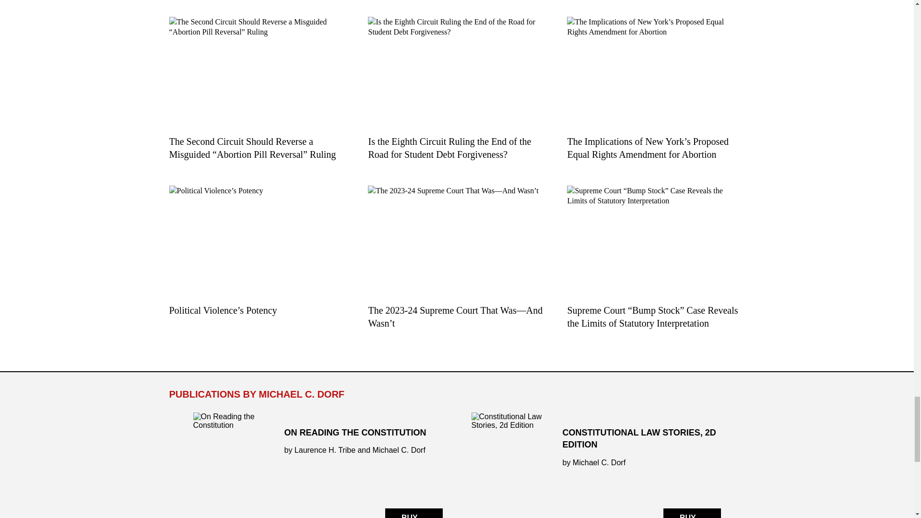  Describe the element at coordinates (595, 465) in the screenshot. I see `Constitutional Law Stories, 2d Edition` at that location.